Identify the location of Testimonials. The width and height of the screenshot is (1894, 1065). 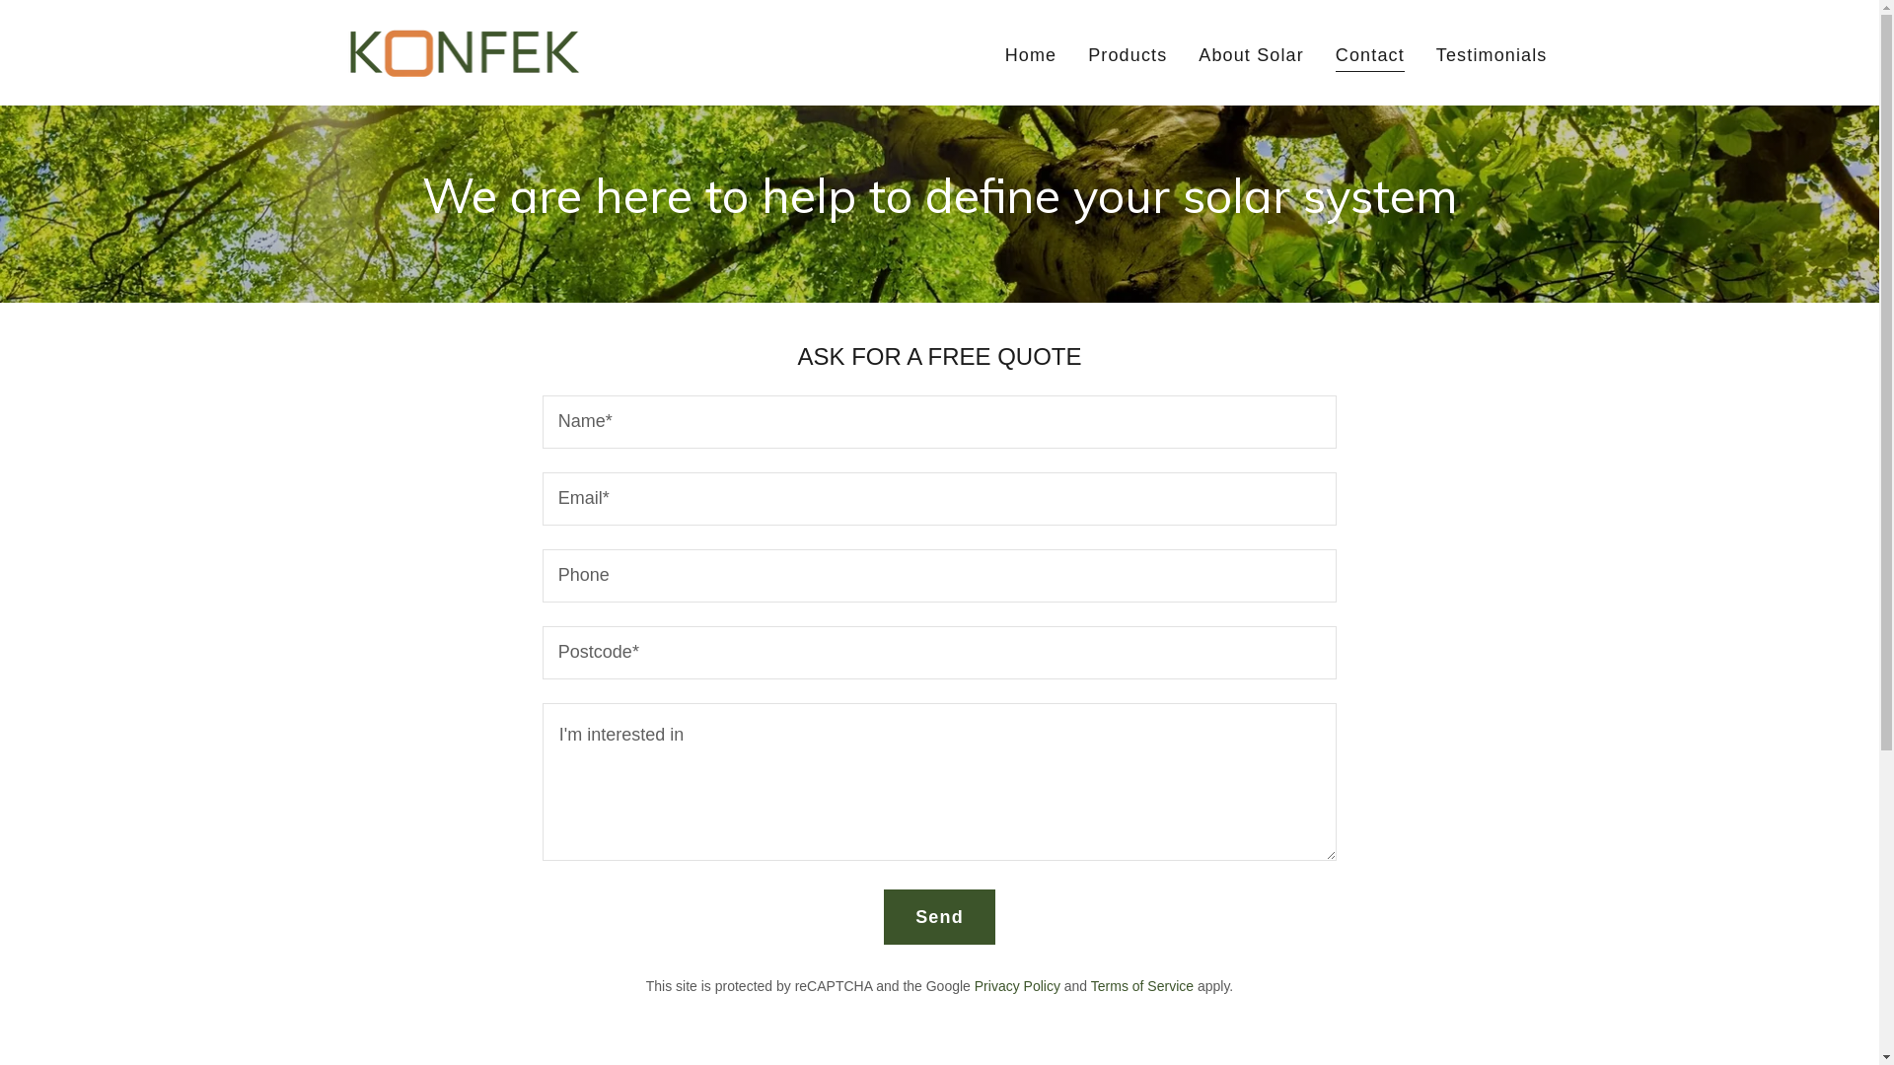
(1492, 55).